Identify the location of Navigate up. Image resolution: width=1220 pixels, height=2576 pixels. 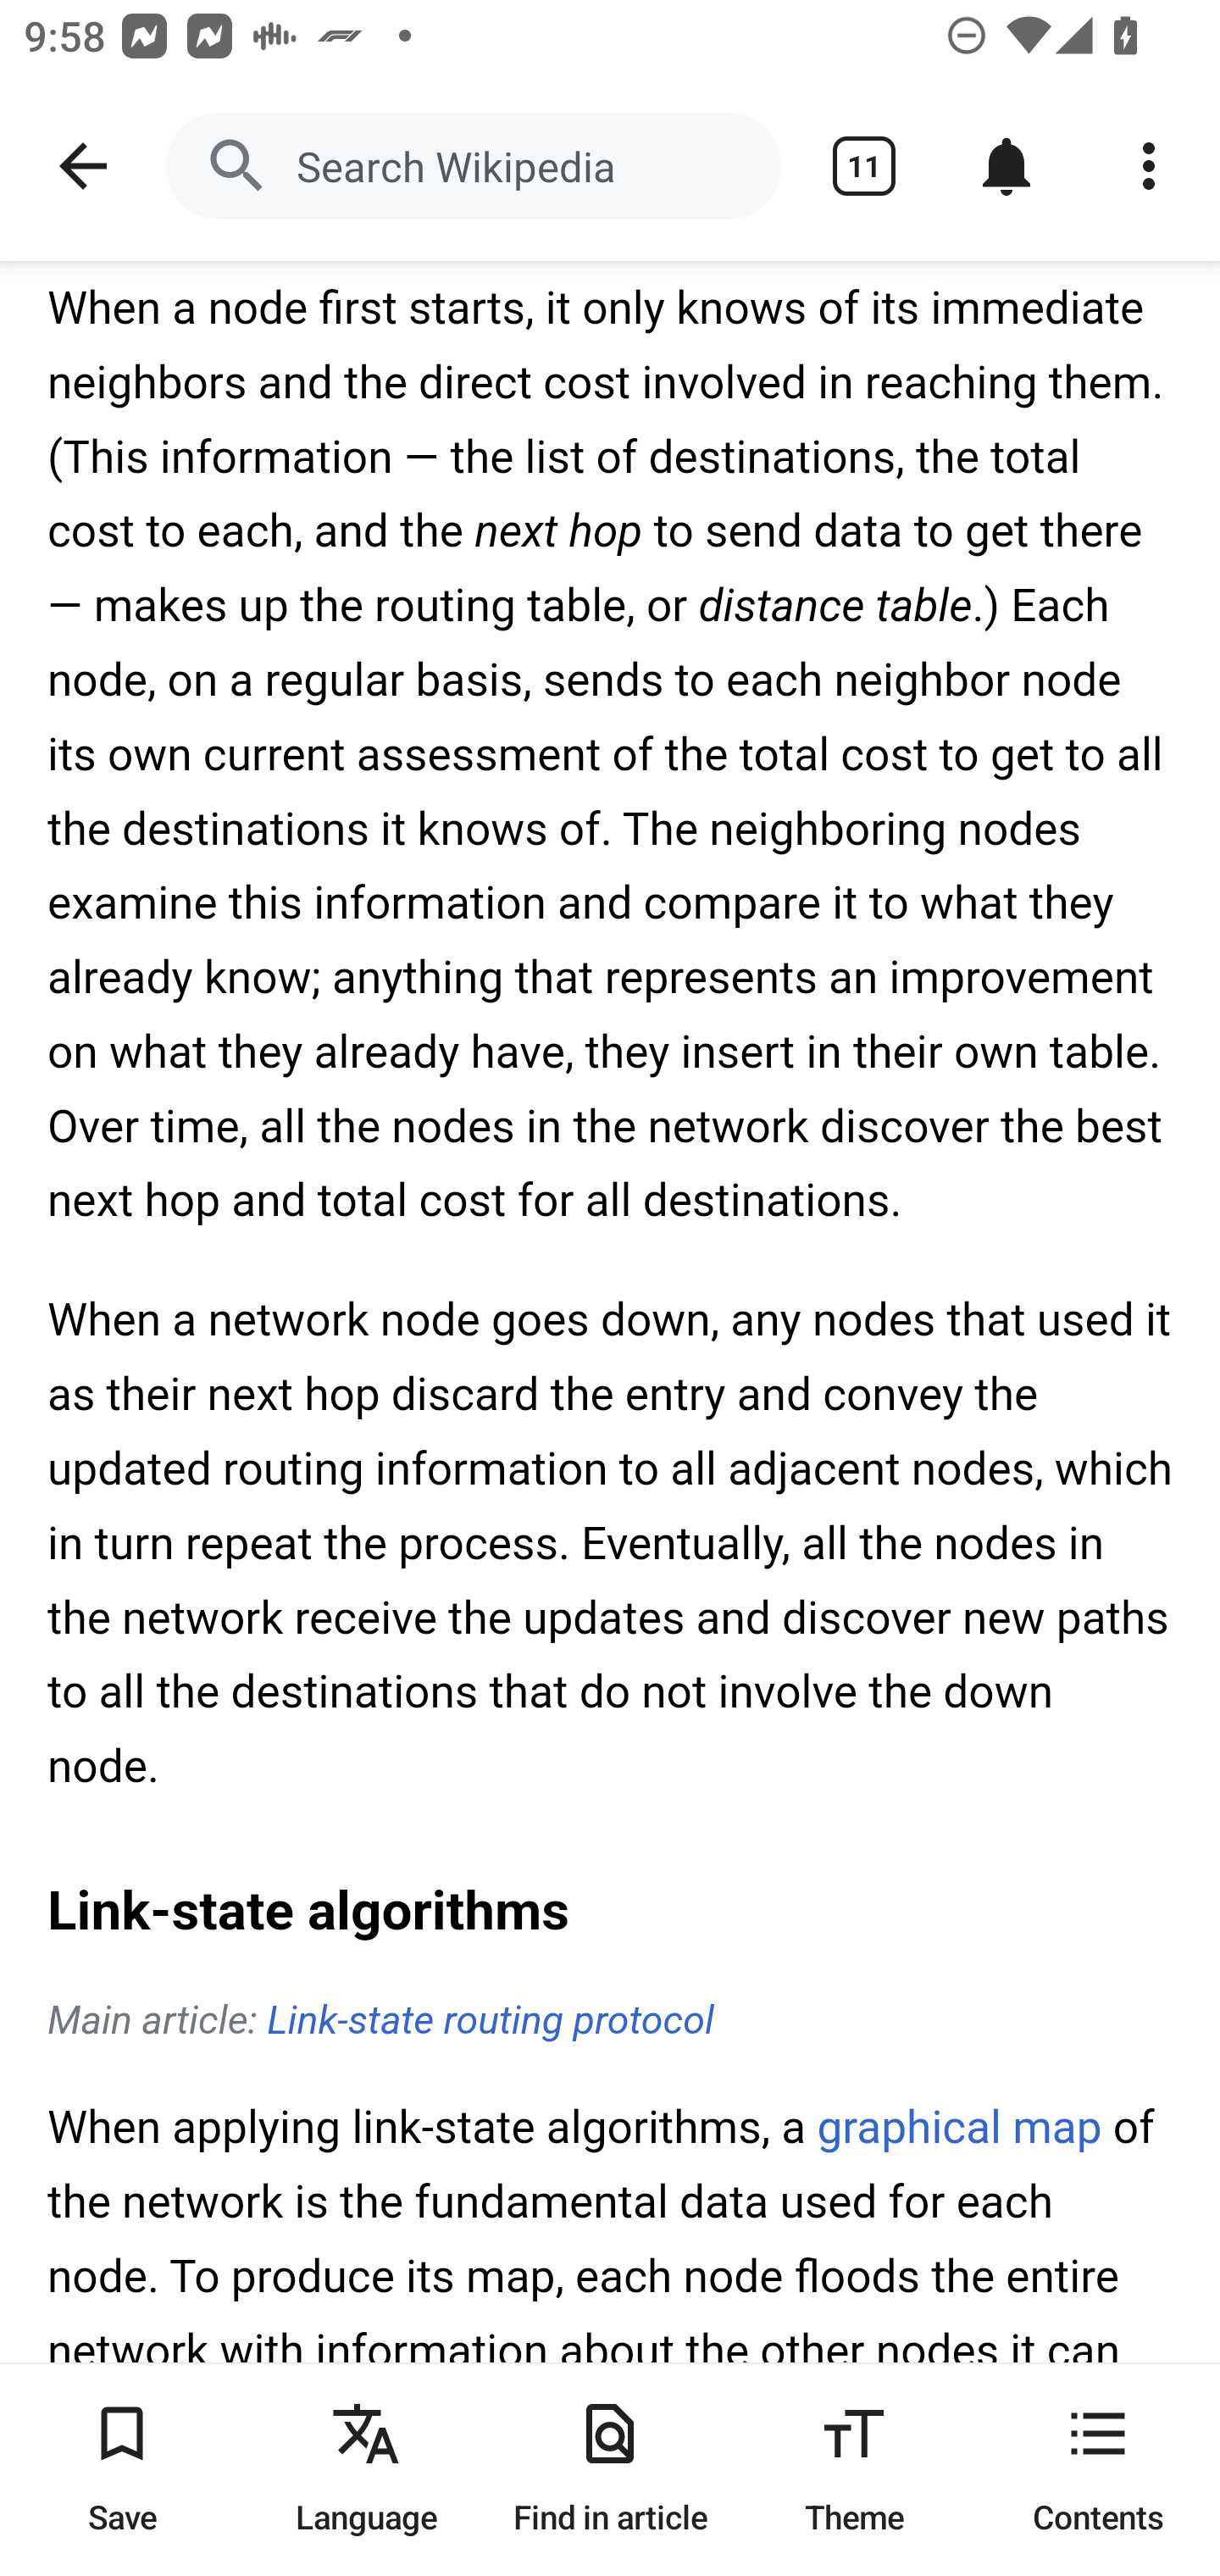
(83, 166).